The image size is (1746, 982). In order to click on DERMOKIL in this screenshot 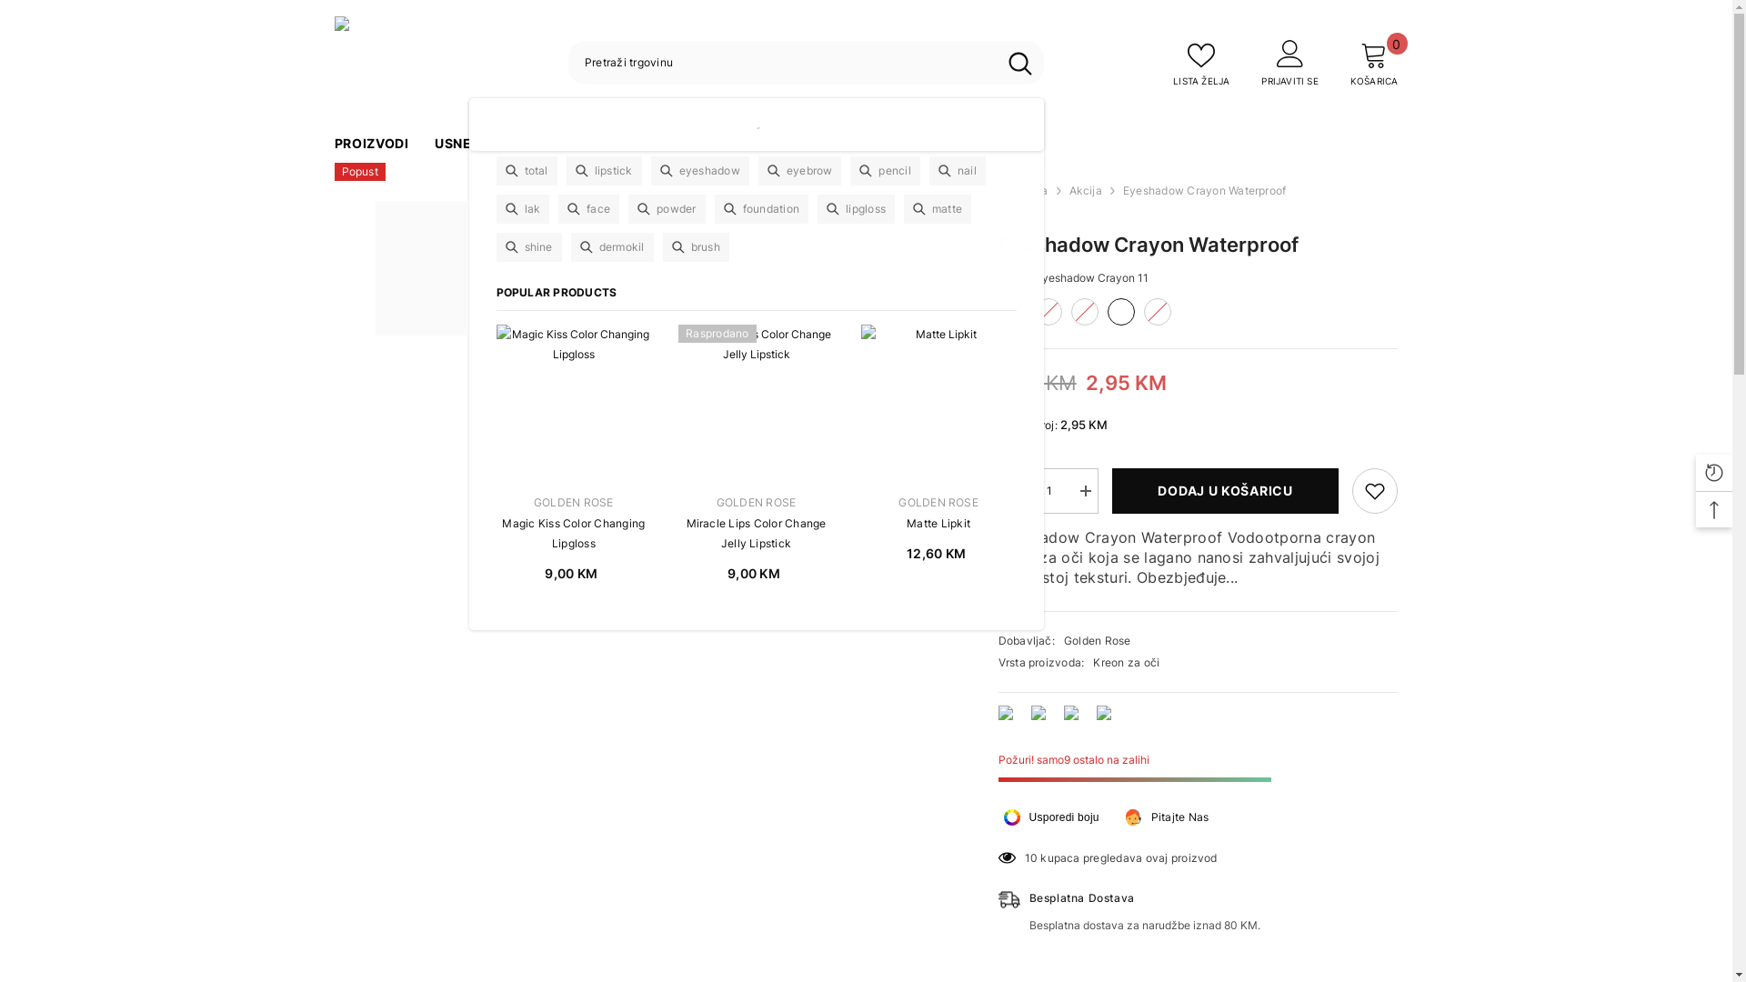, I will do `click(862, 148)`.